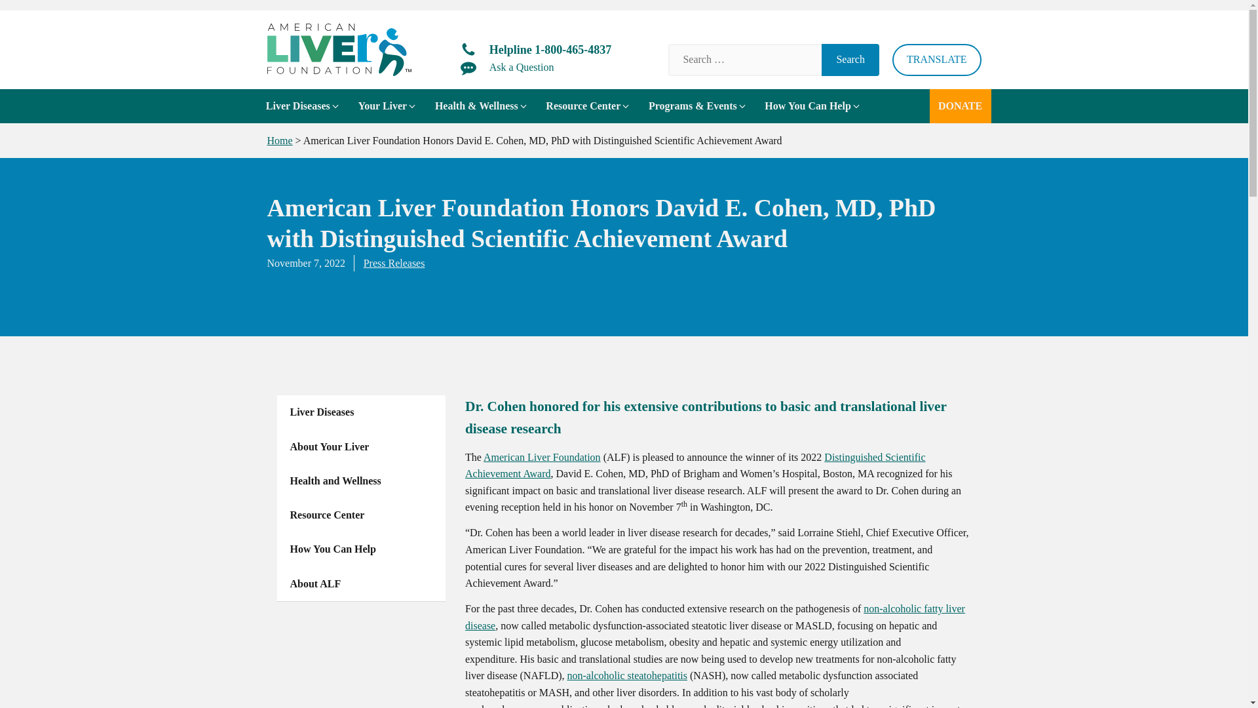 Image resolution: width=1258 pixels, height=708 pixels. Describe the element at coordinates (536, 50) in the screenshot. I see `Helpline 1-800-465-4837` at that location.